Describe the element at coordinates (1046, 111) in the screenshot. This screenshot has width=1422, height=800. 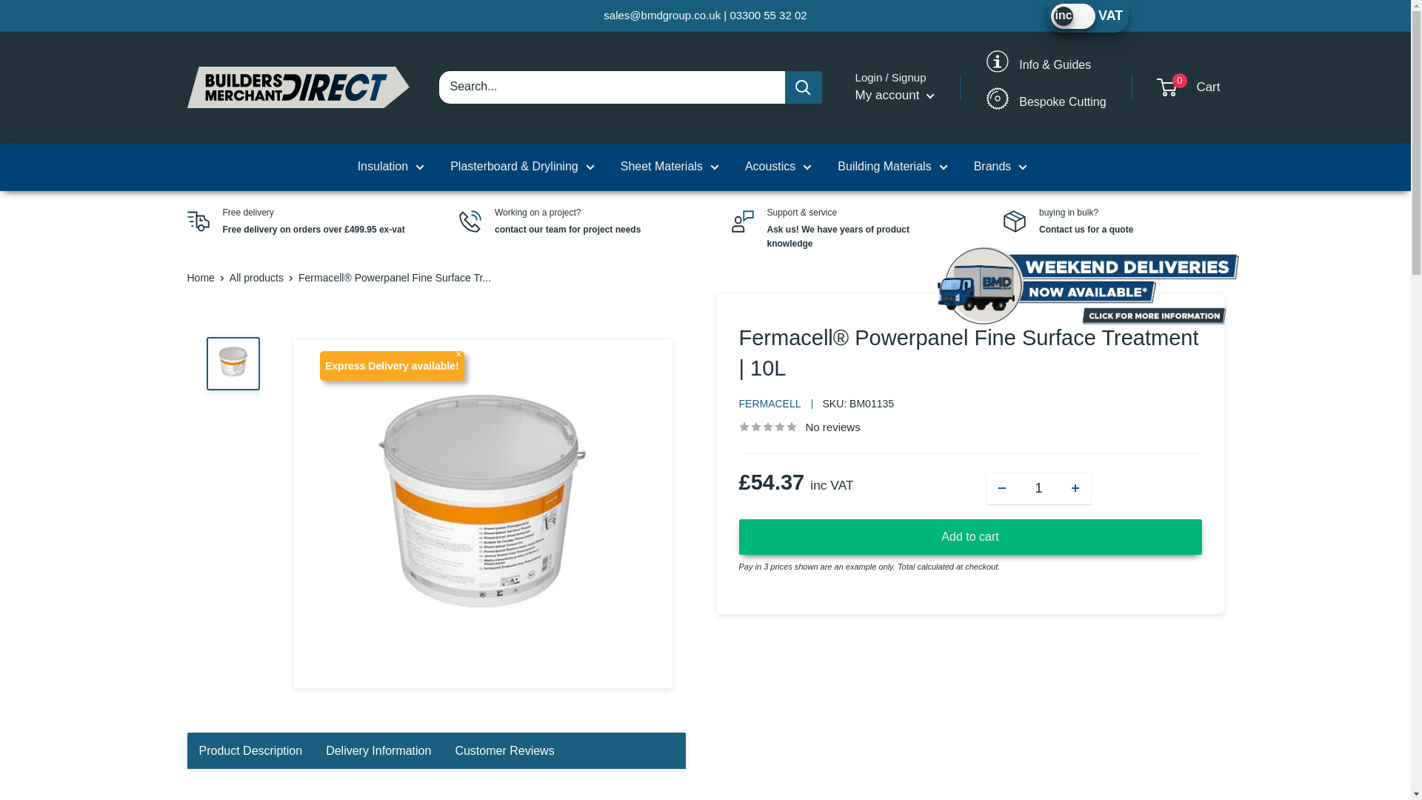
I see `Bespoke Cutting` at that location.